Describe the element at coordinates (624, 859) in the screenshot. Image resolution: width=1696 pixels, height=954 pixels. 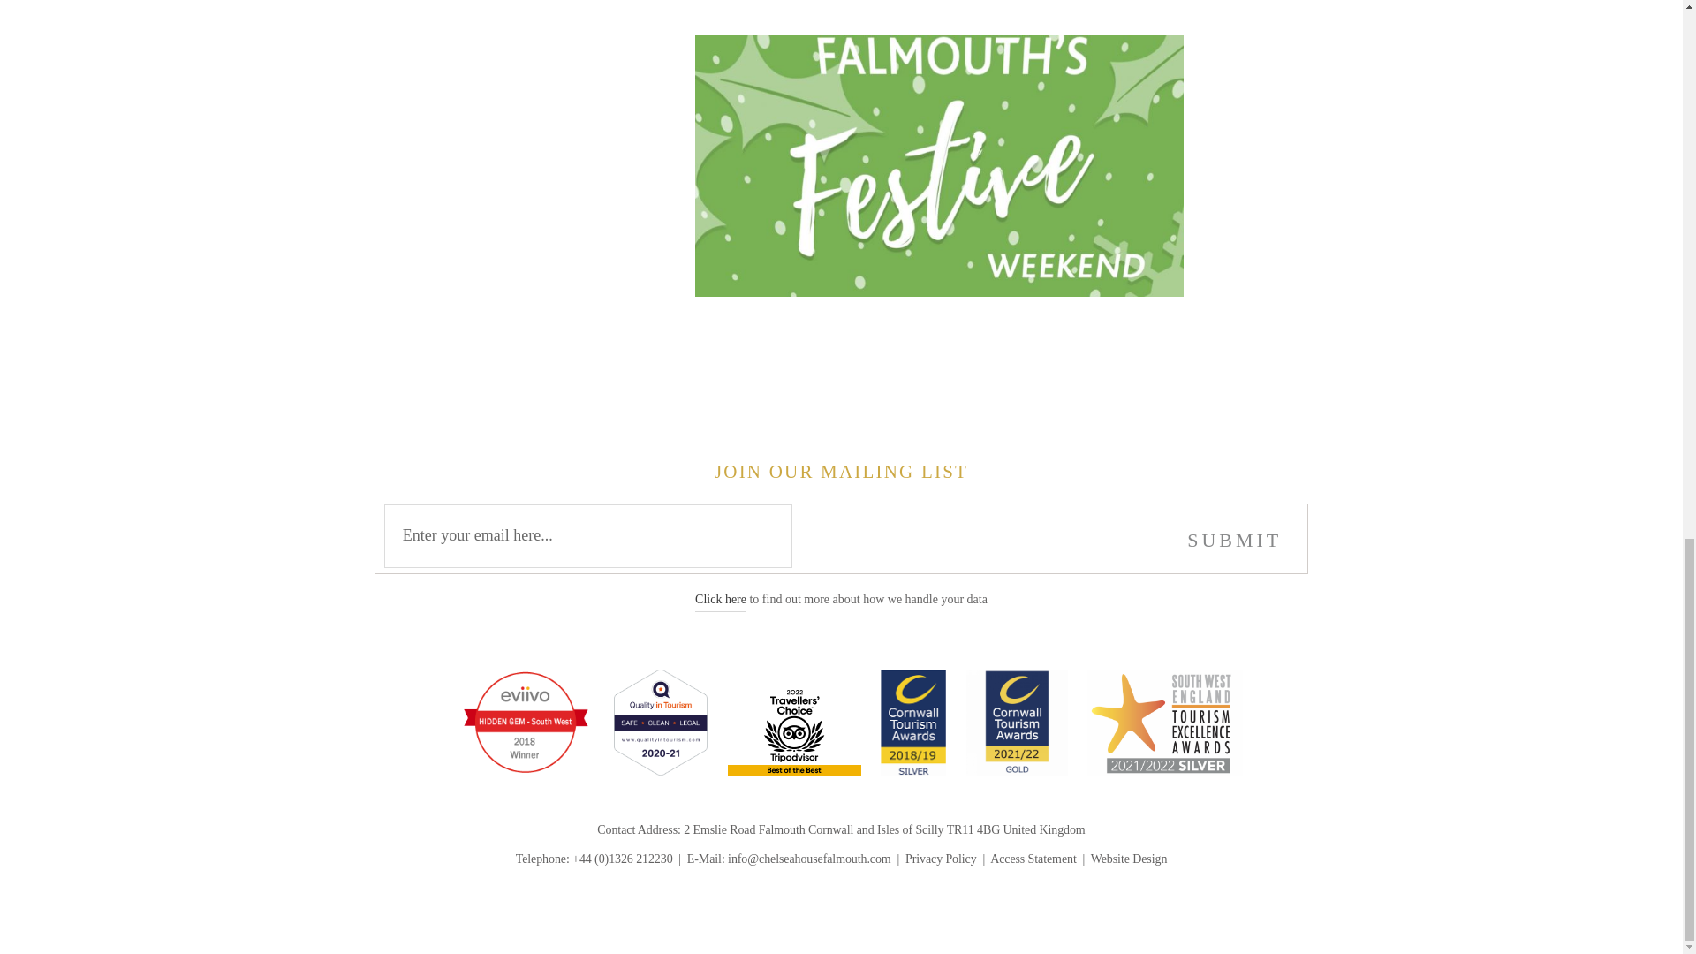
I see `Call Us` at that location.